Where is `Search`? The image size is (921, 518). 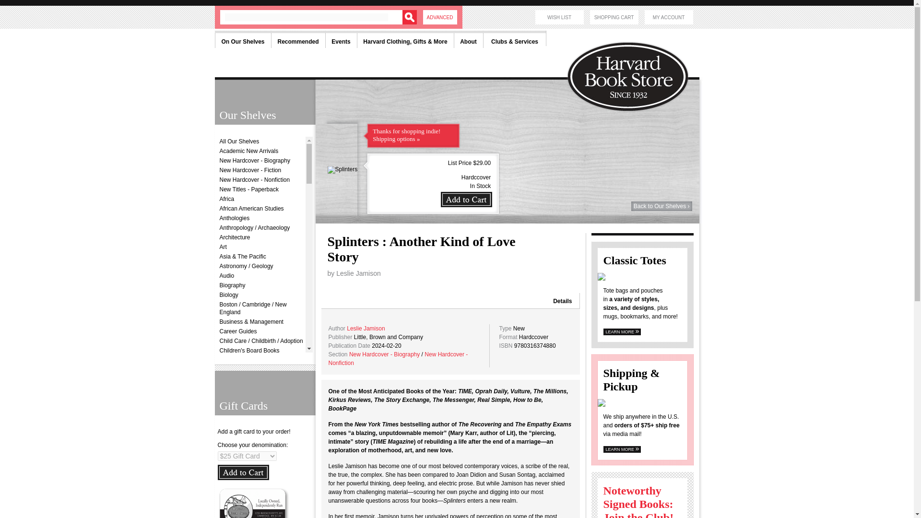
Search is located at coordinates (409, 17).